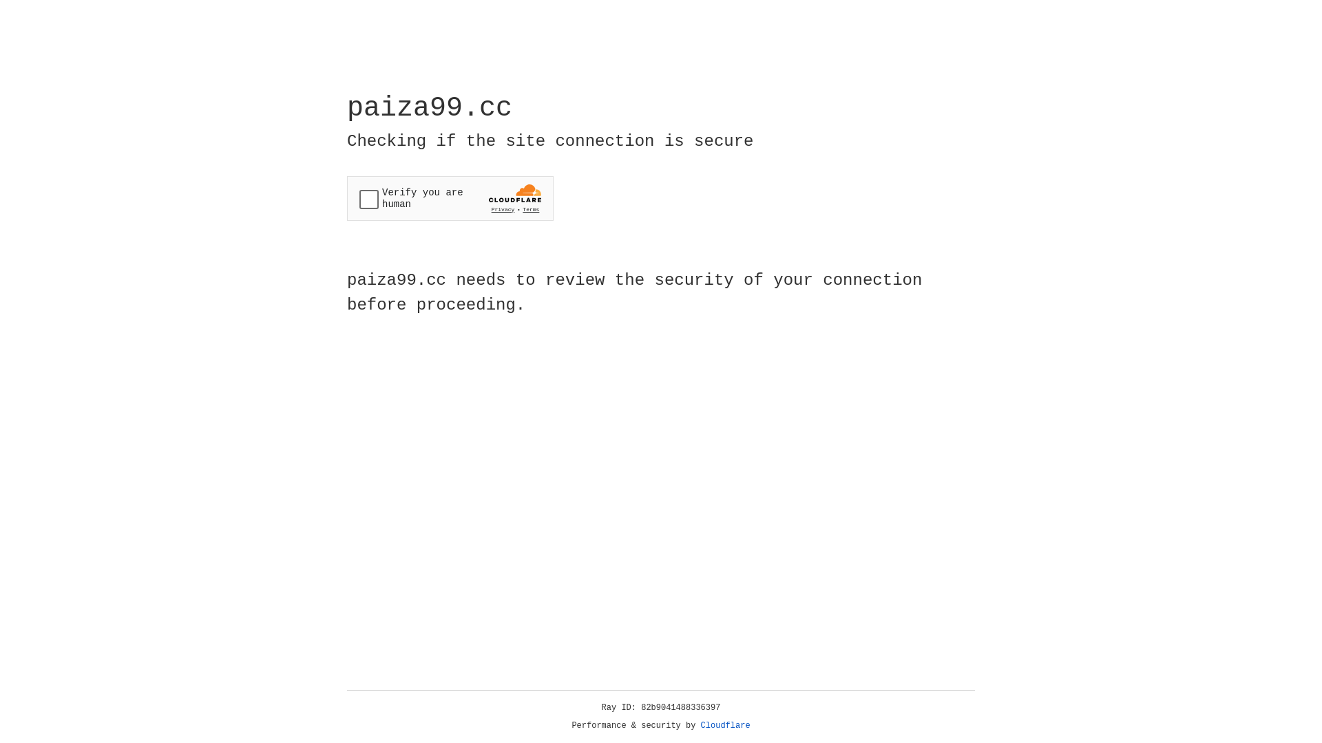  Describe the element at coordinates (450, 198) in the screenshot. I see `Widget containing a Cloudflare security challenge` at that location.